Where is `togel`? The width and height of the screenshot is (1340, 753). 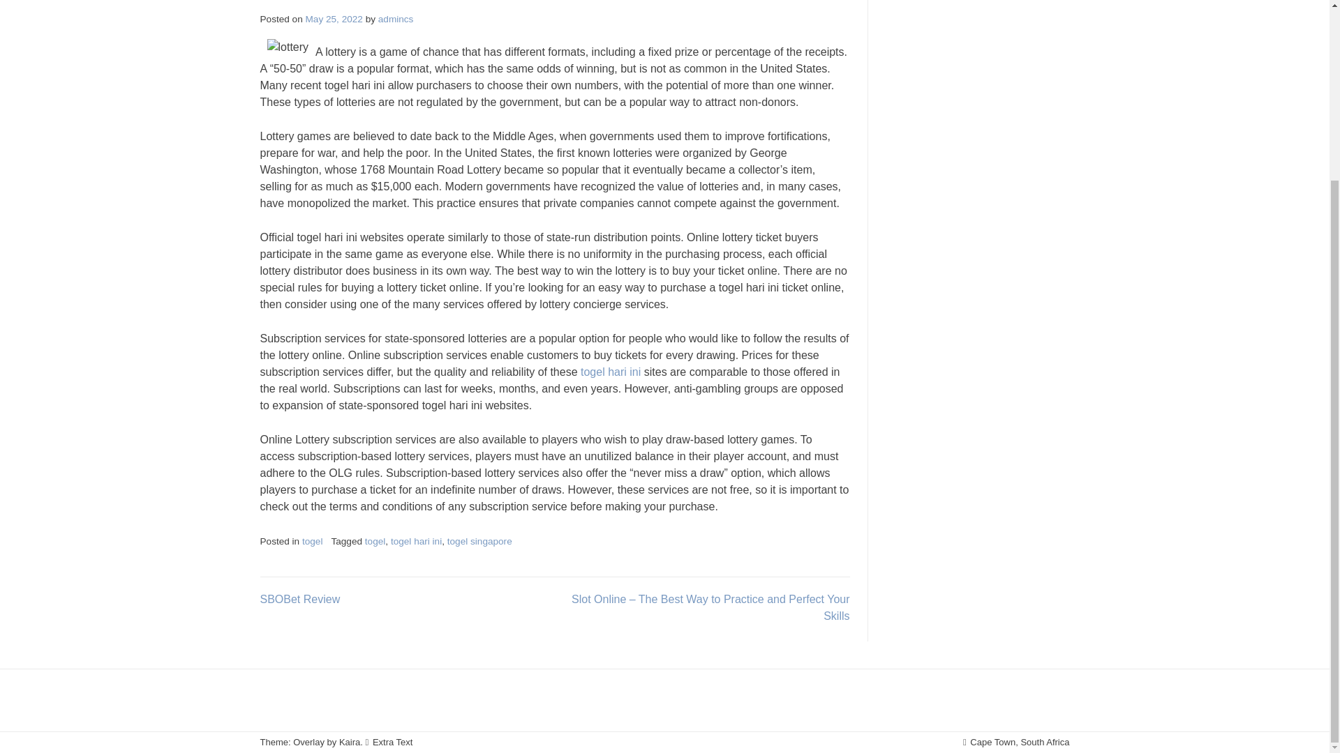
togel is located at coordinates (375, 541).